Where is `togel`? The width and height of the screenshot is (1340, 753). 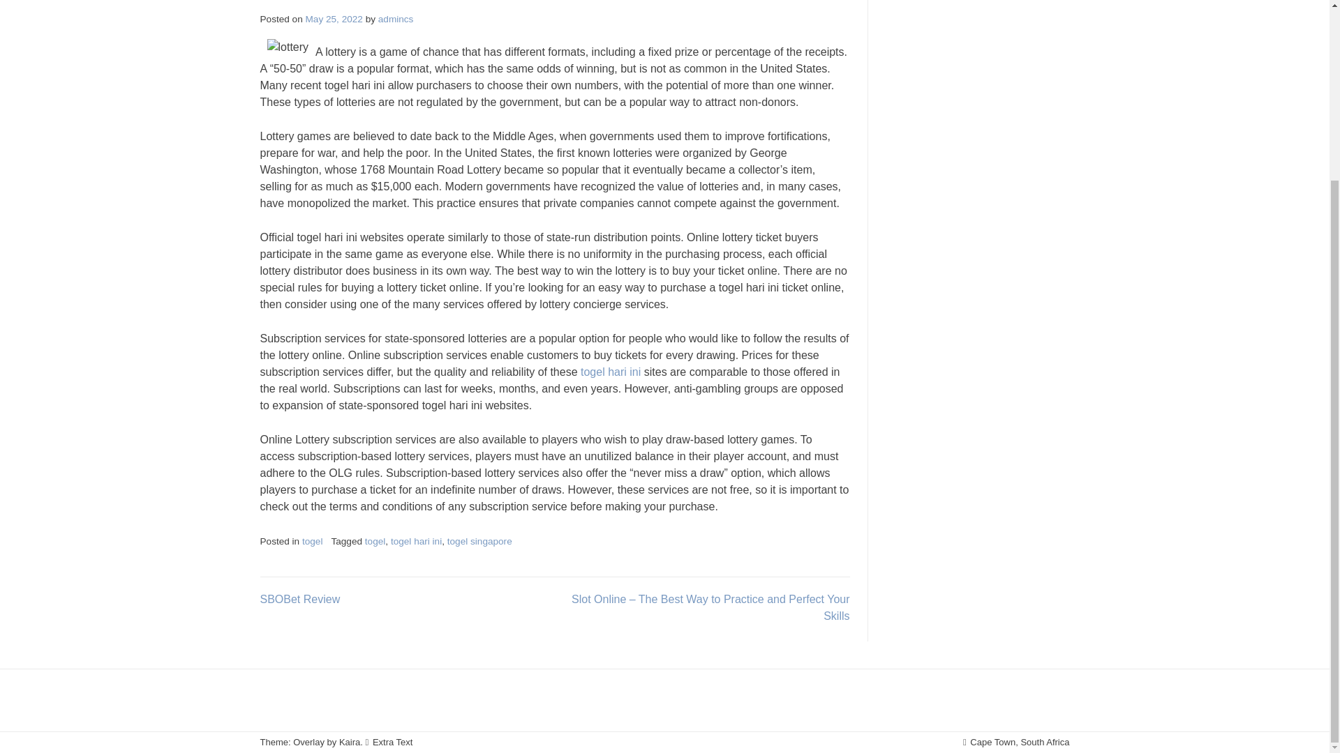
togel is located at coordinates (375, 541).